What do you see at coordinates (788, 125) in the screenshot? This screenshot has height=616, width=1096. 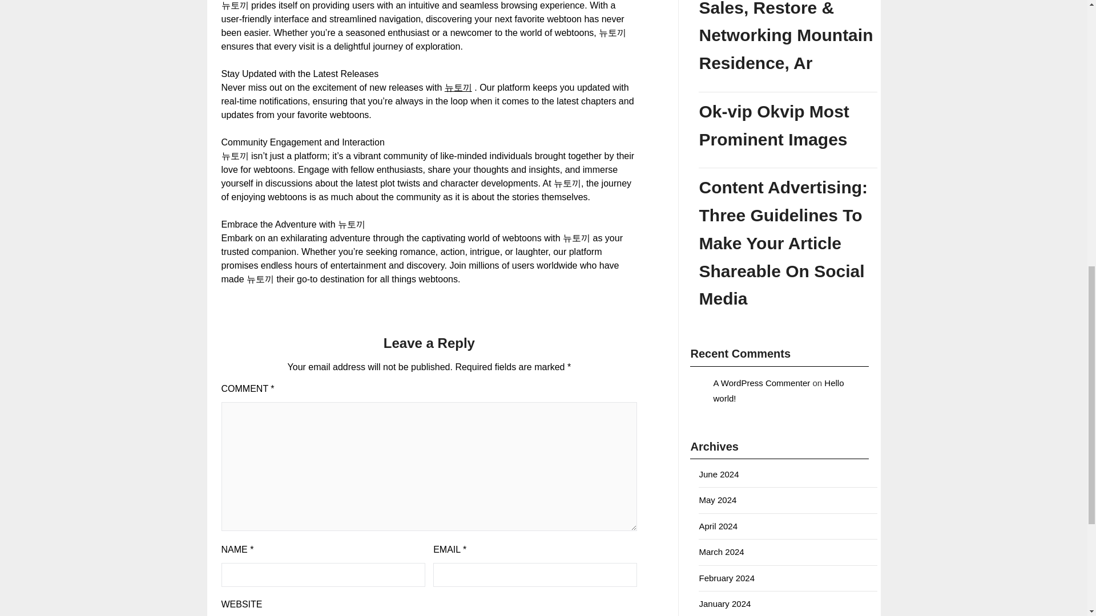 I see `Ok-vip Okvip Most Prominent Images` at bounding box center [788, 125].